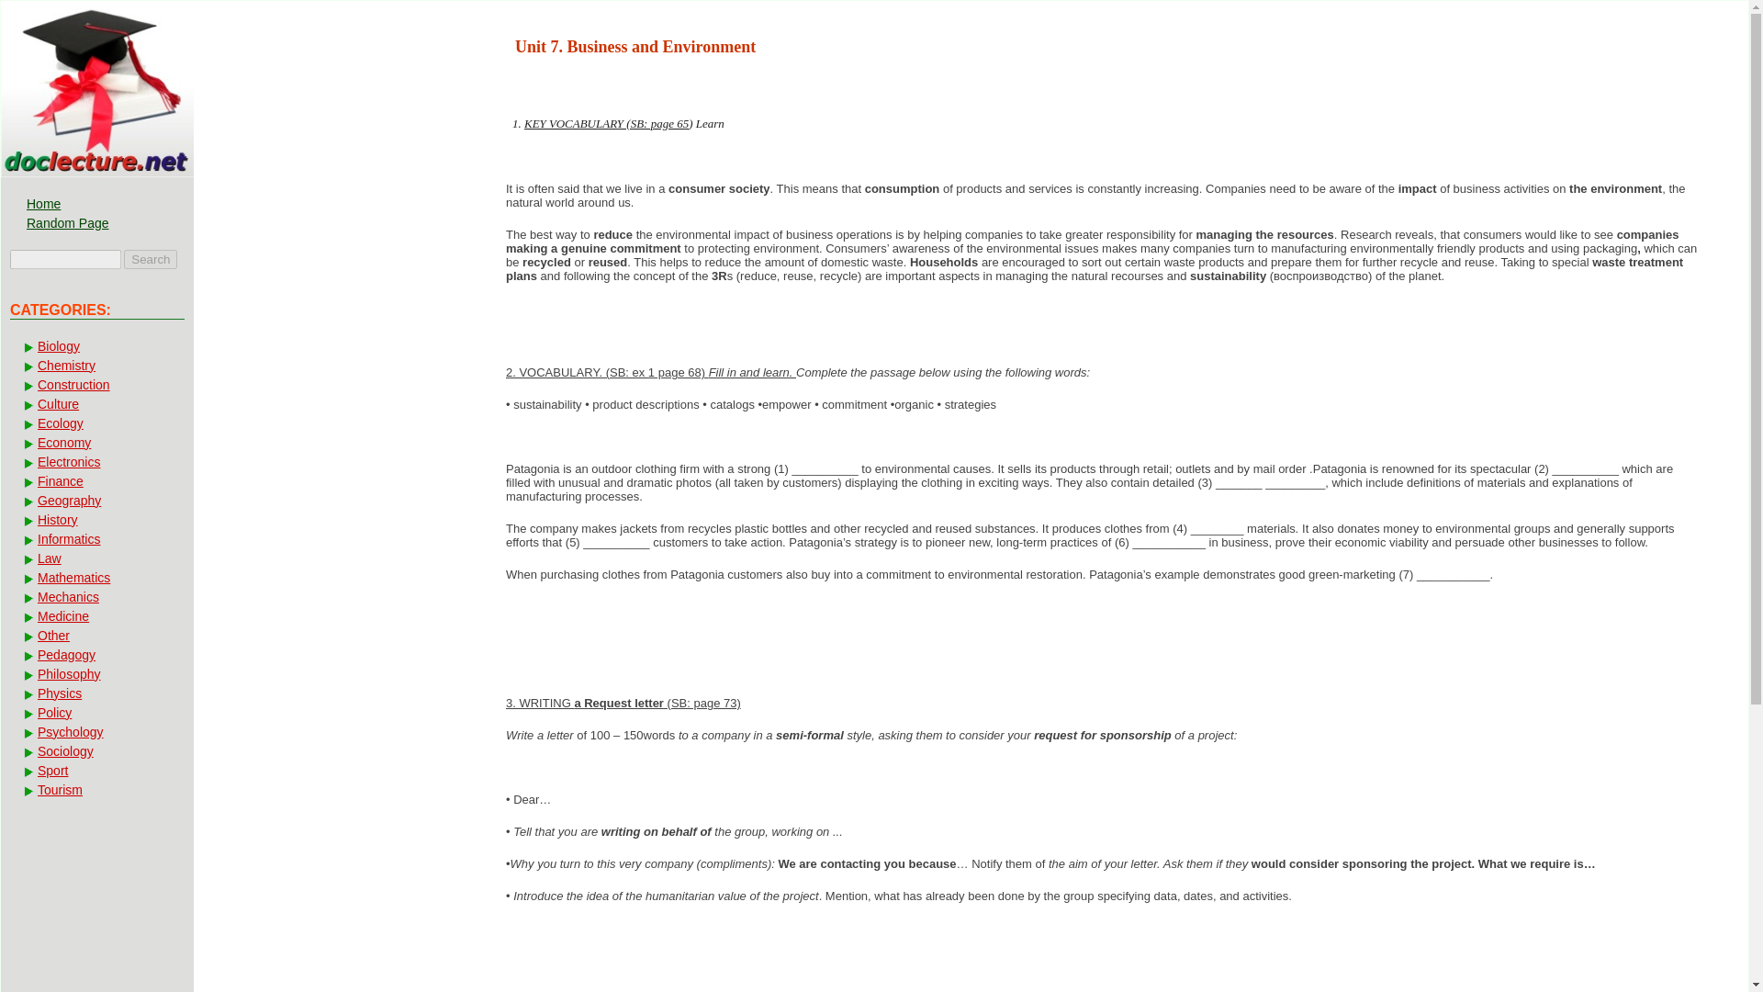 Image resolution: width=1763 pixels, height=992 pixels. What do you see at coordinates (95, 616) in the screenshot?
I see `Medicine` at bounding box center [95, 616].